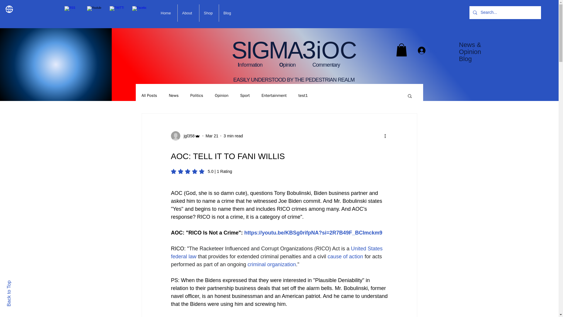 The height and width of the screenshot is (317, 563). I want to click on News, so click(174, 96).